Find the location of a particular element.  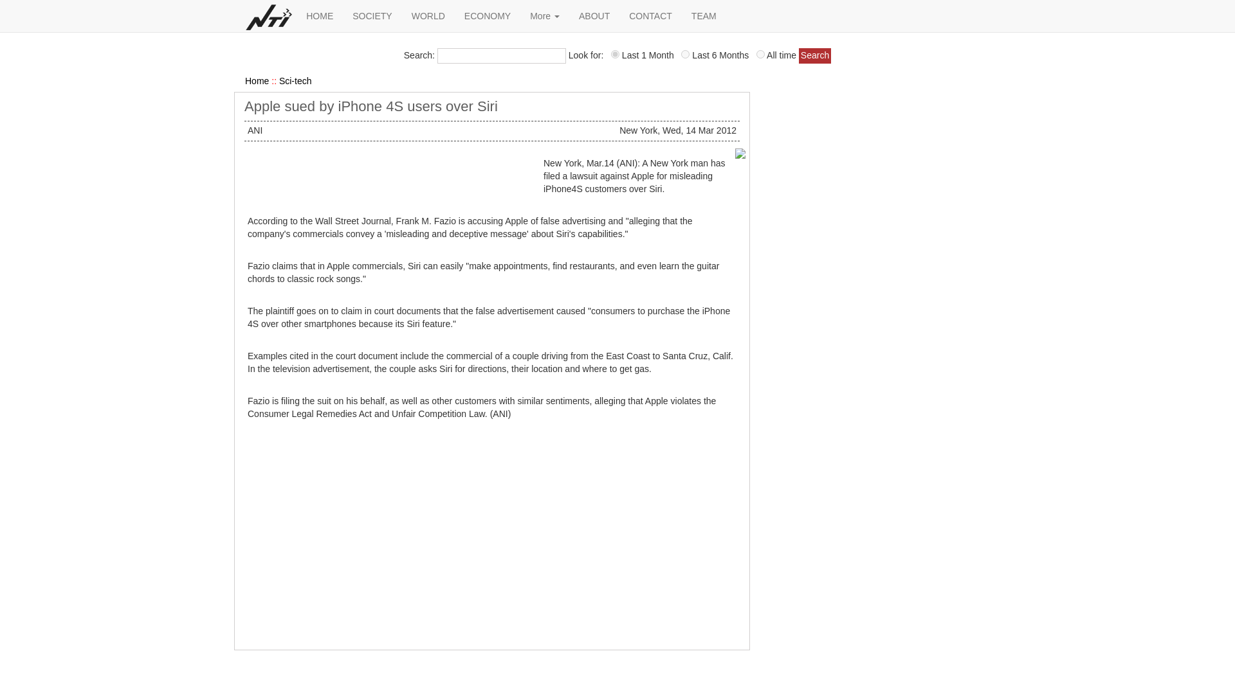

SOCIETY is located at coordinates (372, 15).